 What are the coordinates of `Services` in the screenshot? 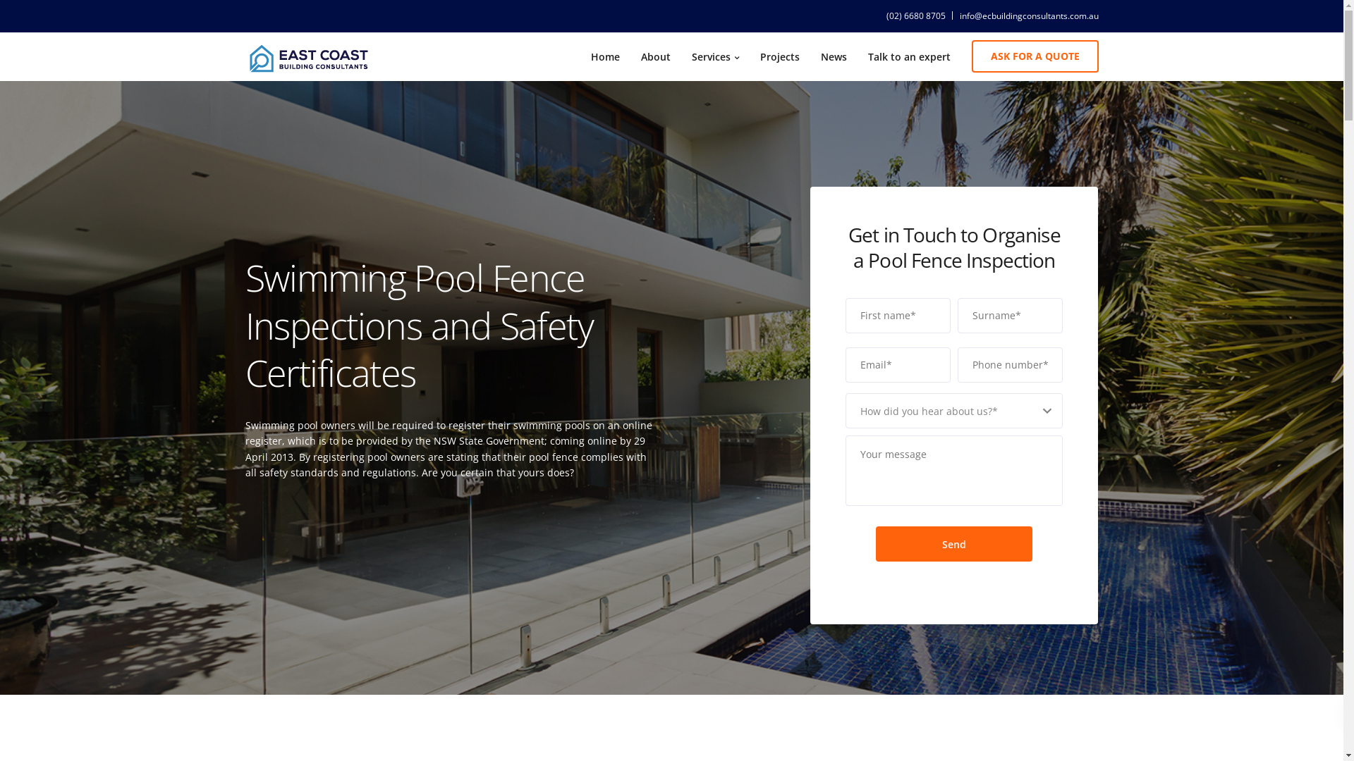 It's located at (715, 56).